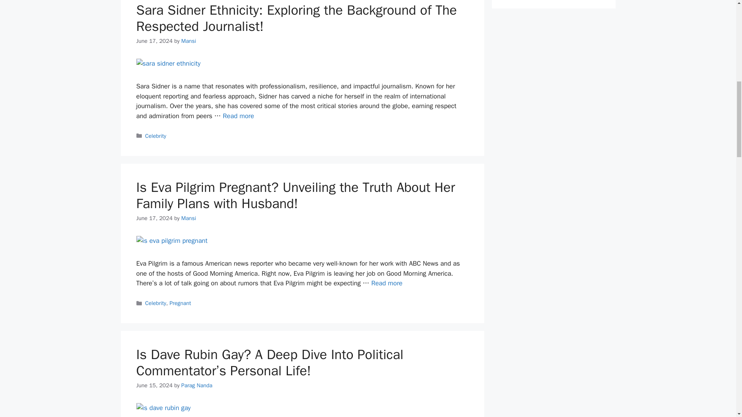  I want to click on Mansi, so click(188, 218).